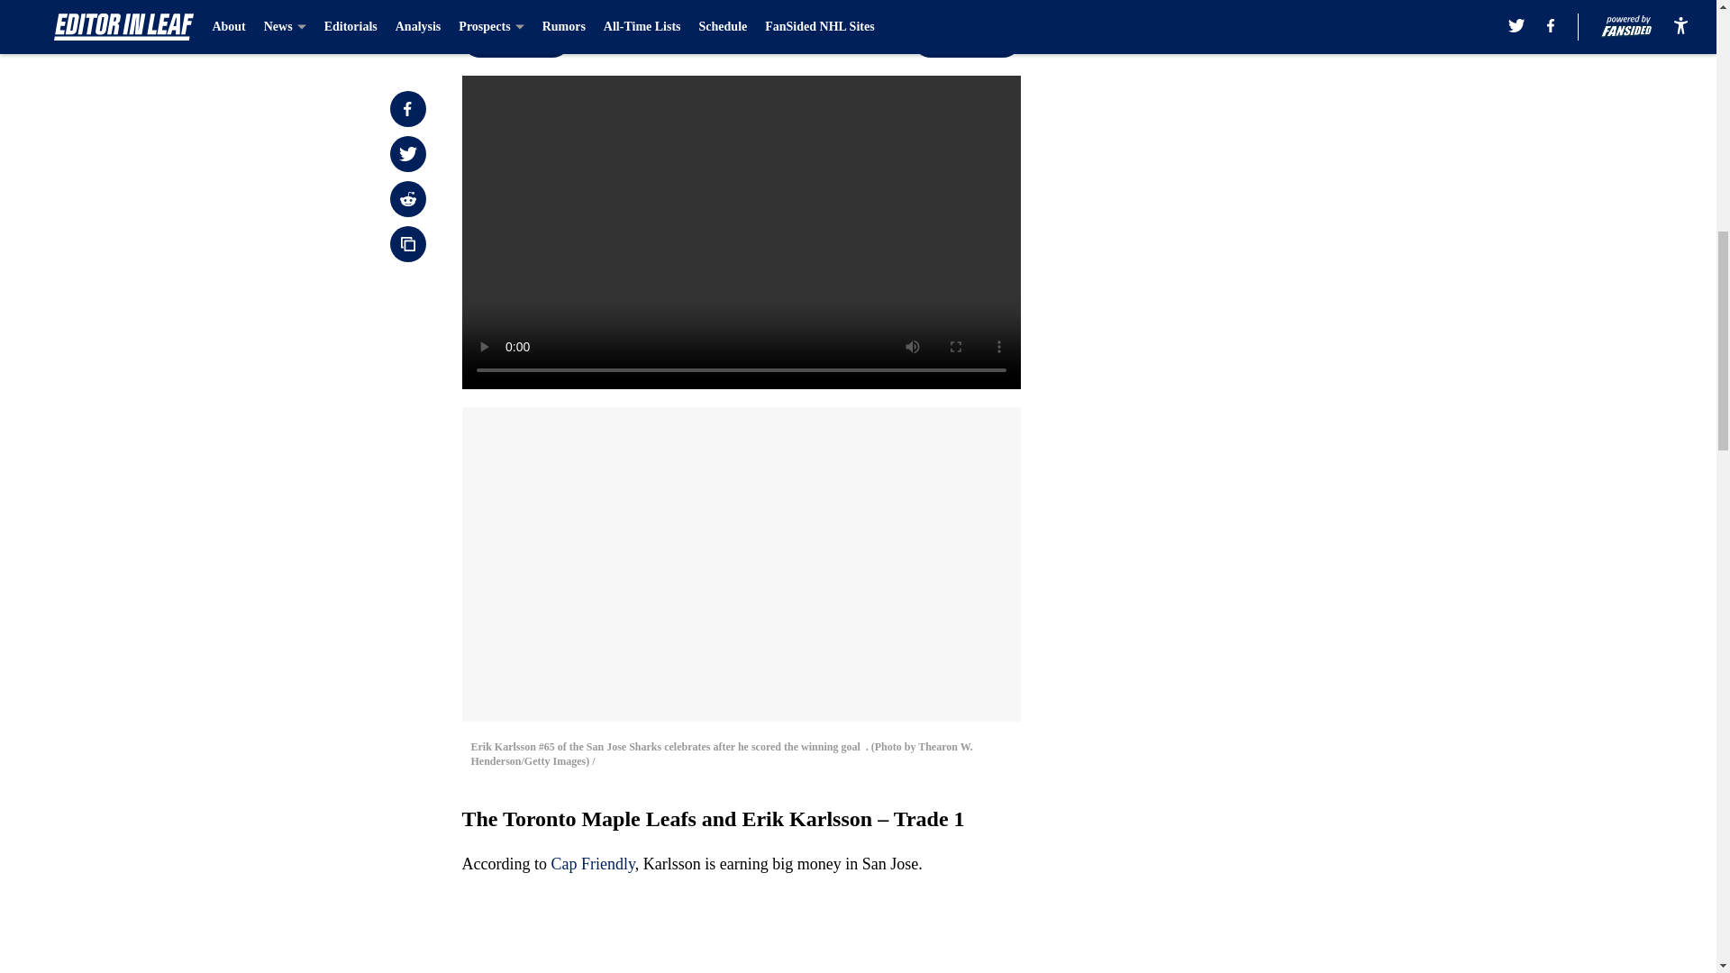  I want to click on Next, so click(966, 39).